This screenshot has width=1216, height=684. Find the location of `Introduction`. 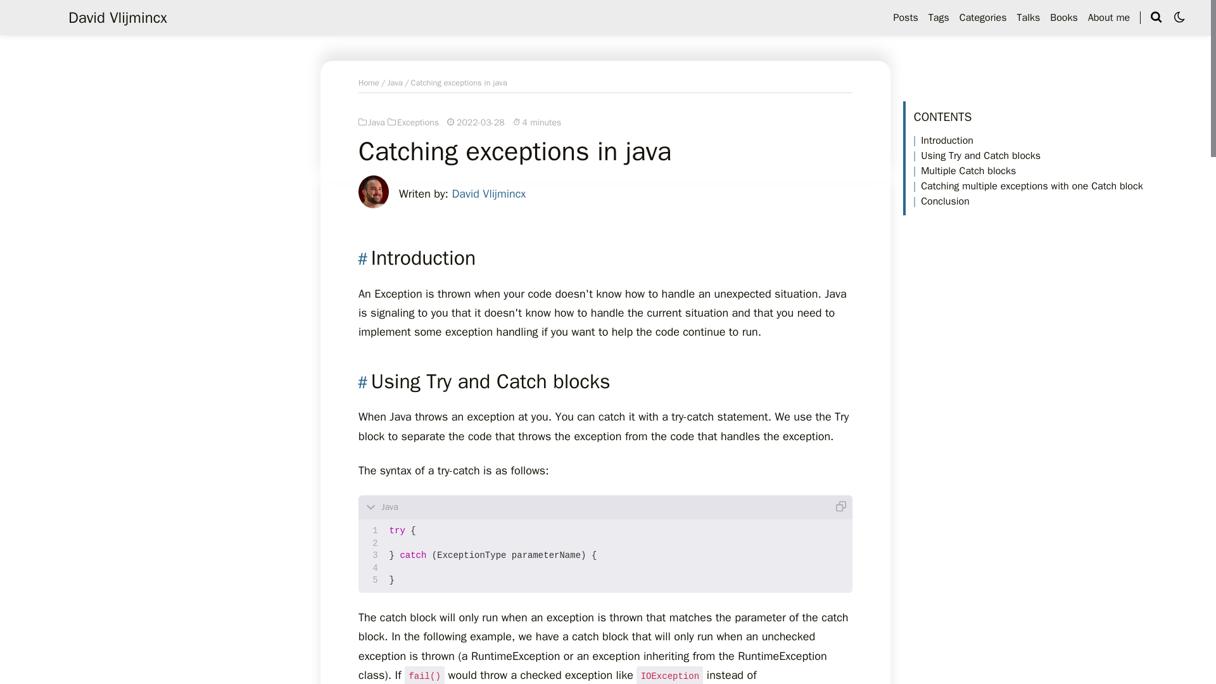

Introduction is located at coordinates (943, 141).